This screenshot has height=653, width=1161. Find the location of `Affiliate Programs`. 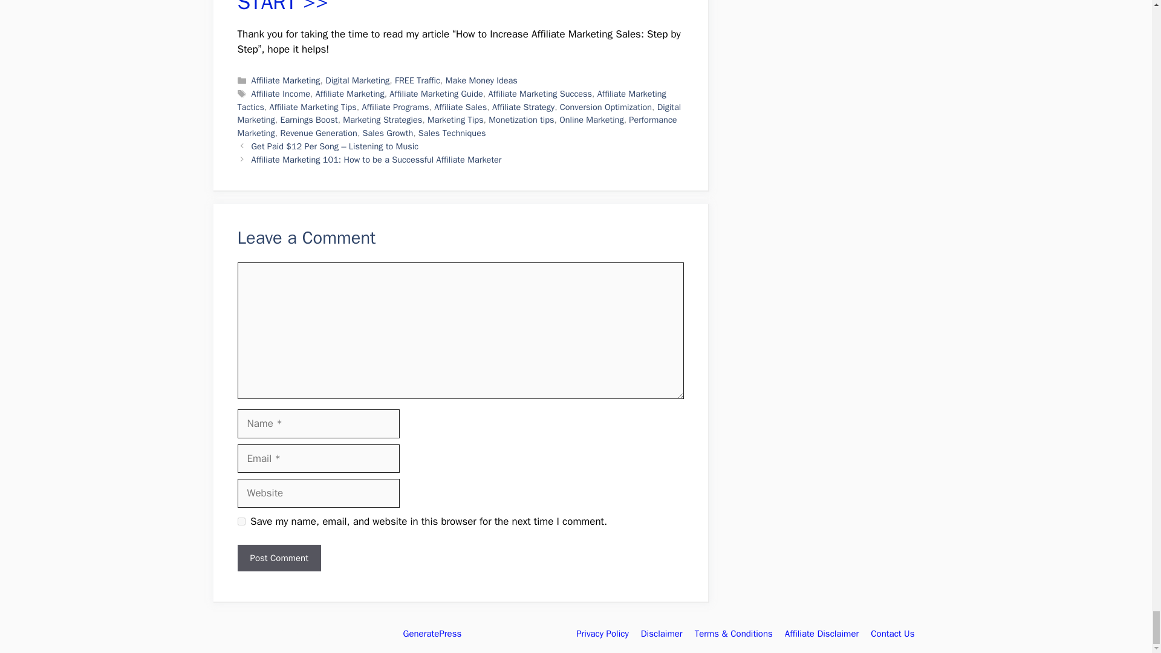

Affiliate Programs is located at coordinates (394, 106).